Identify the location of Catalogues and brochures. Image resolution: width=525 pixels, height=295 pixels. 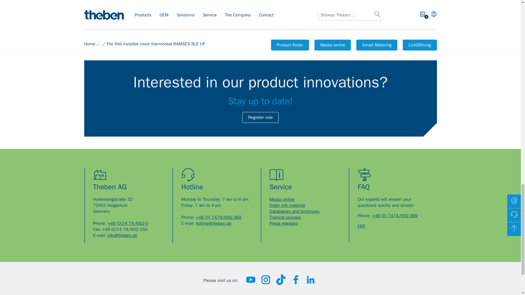
(295, 211).